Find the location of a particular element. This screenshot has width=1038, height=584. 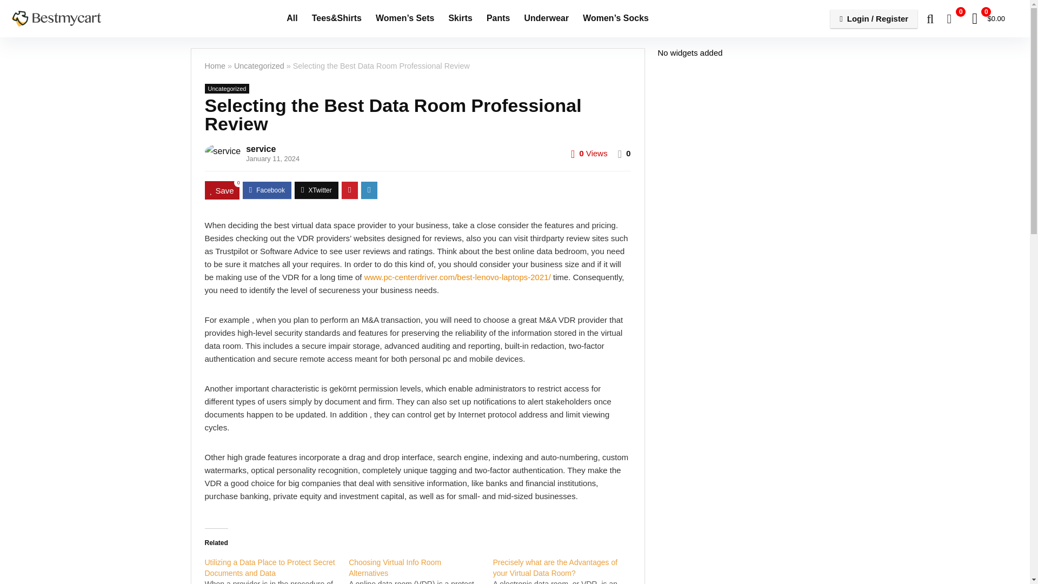

service is located at coordinates (261, 149).